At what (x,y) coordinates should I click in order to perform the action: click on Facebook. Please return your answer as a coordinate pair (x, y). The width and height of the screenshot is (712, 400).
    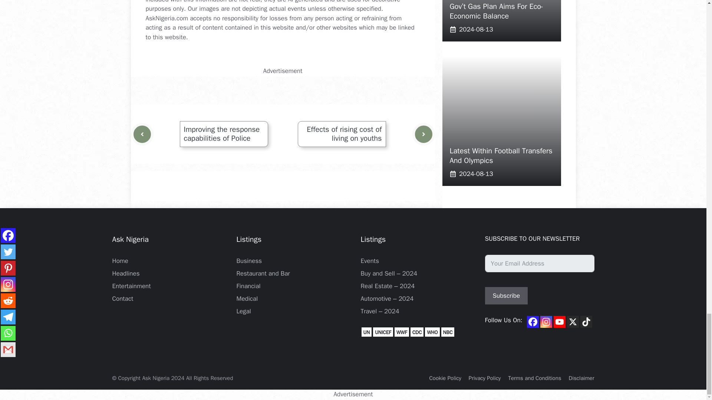
    Looking at the image, I should click on (533, 321).